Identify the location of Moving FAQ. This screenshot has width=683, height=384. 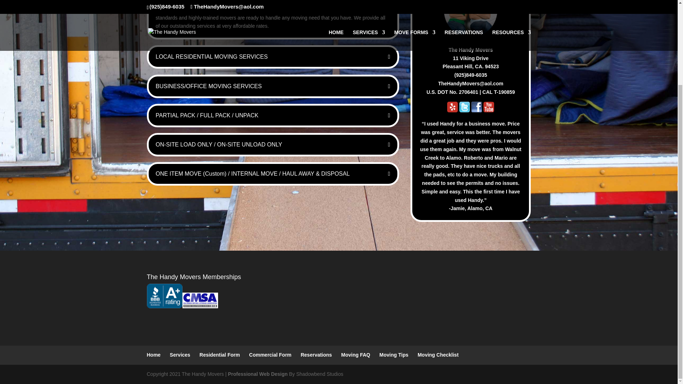
(355, 355).